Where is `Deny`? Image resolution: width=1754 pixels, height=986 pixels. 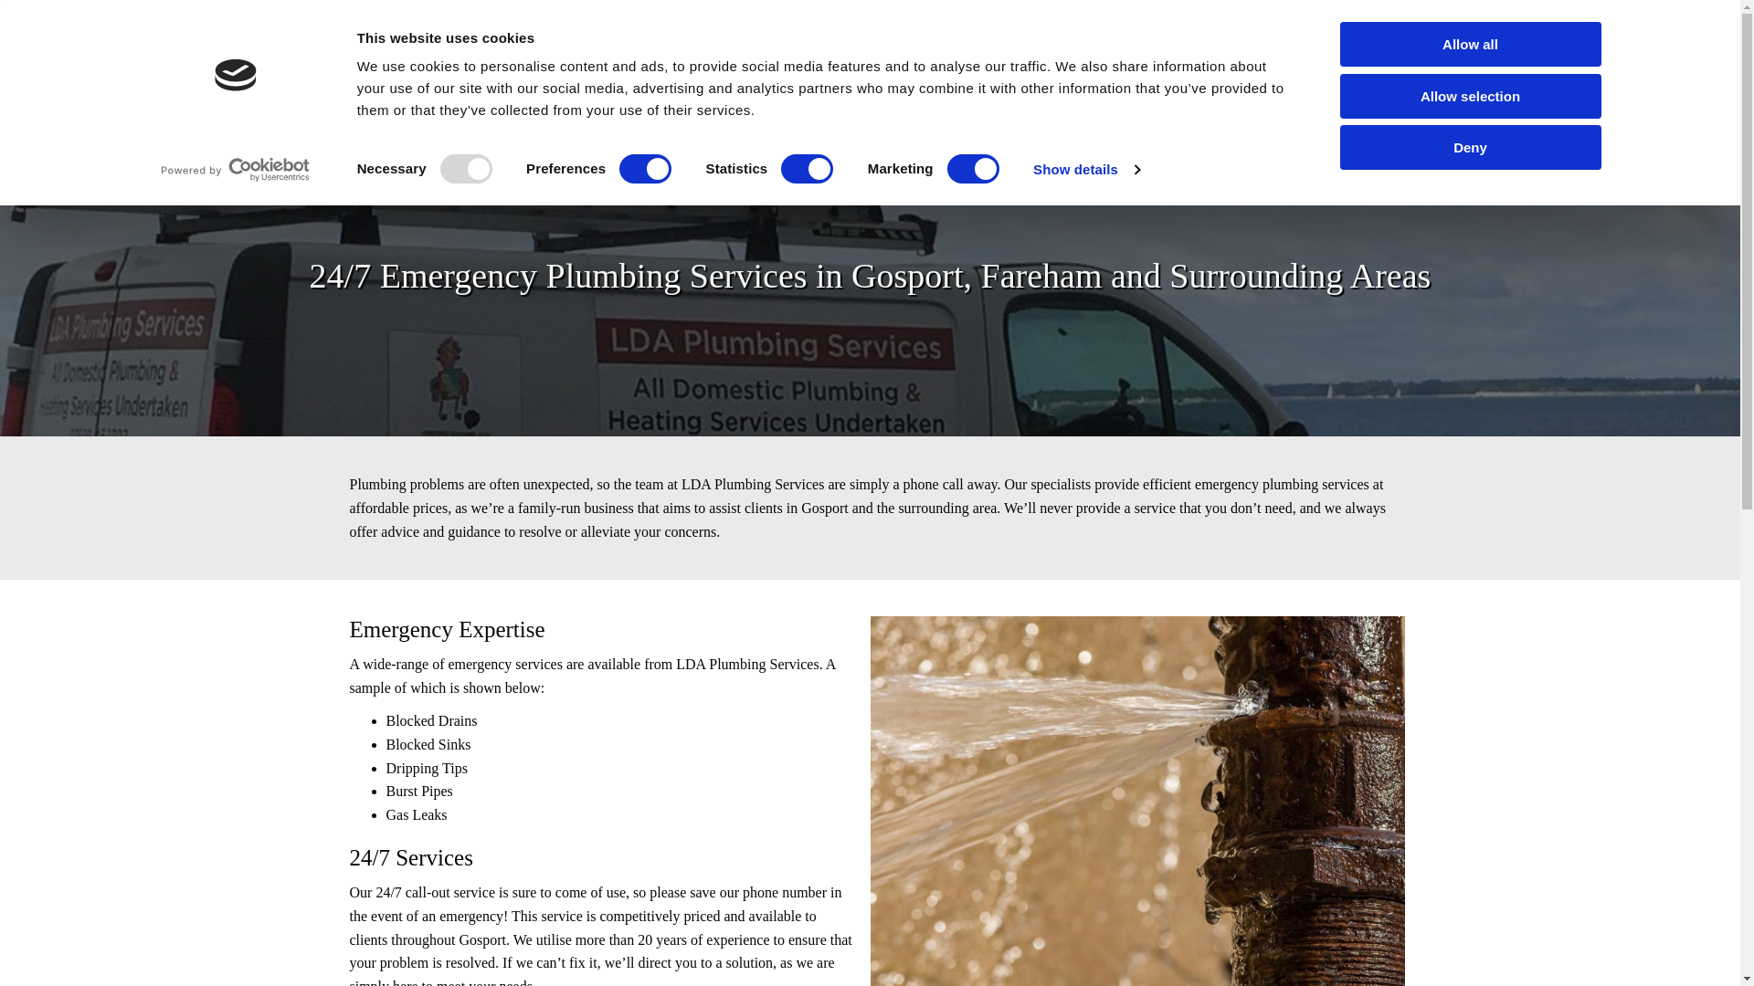 Deny is located at coordinates (1469, 147).